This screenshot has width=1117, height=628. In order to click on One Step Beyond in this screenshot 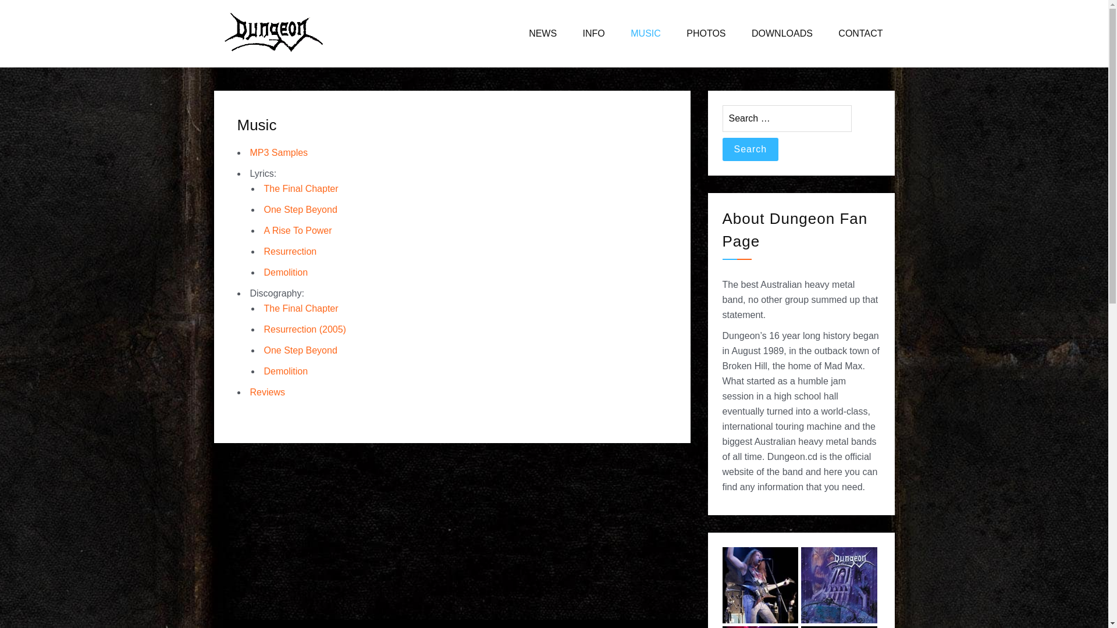, I will do `click(301, 350)`.